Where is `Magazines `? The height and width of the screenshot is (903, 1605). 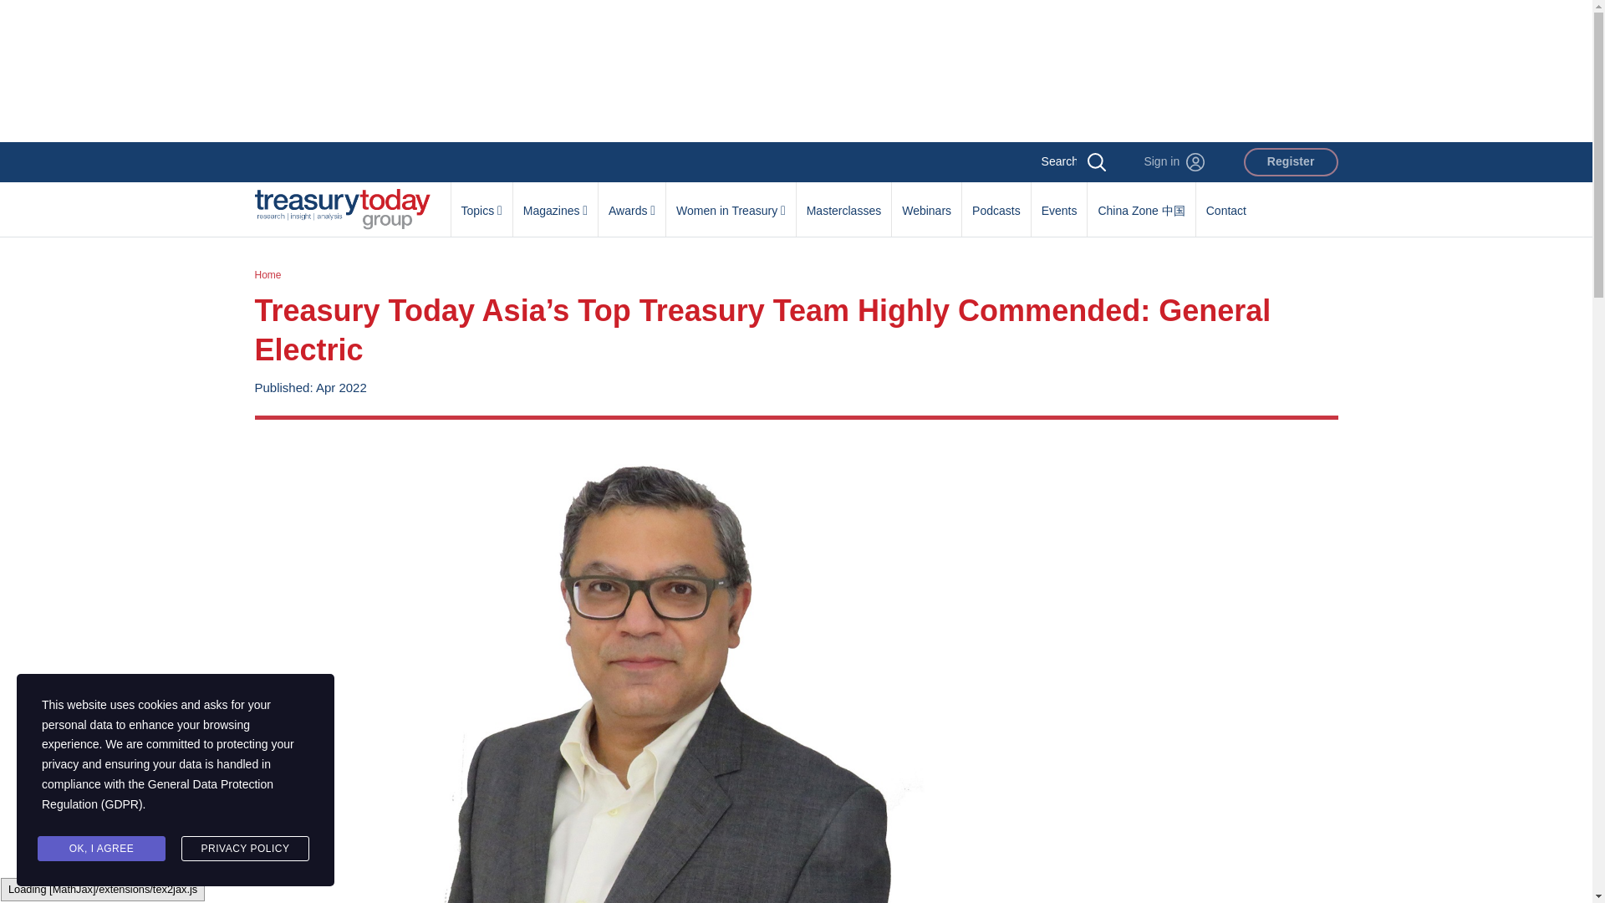 Magazines  is located at coordinates (555, 202).